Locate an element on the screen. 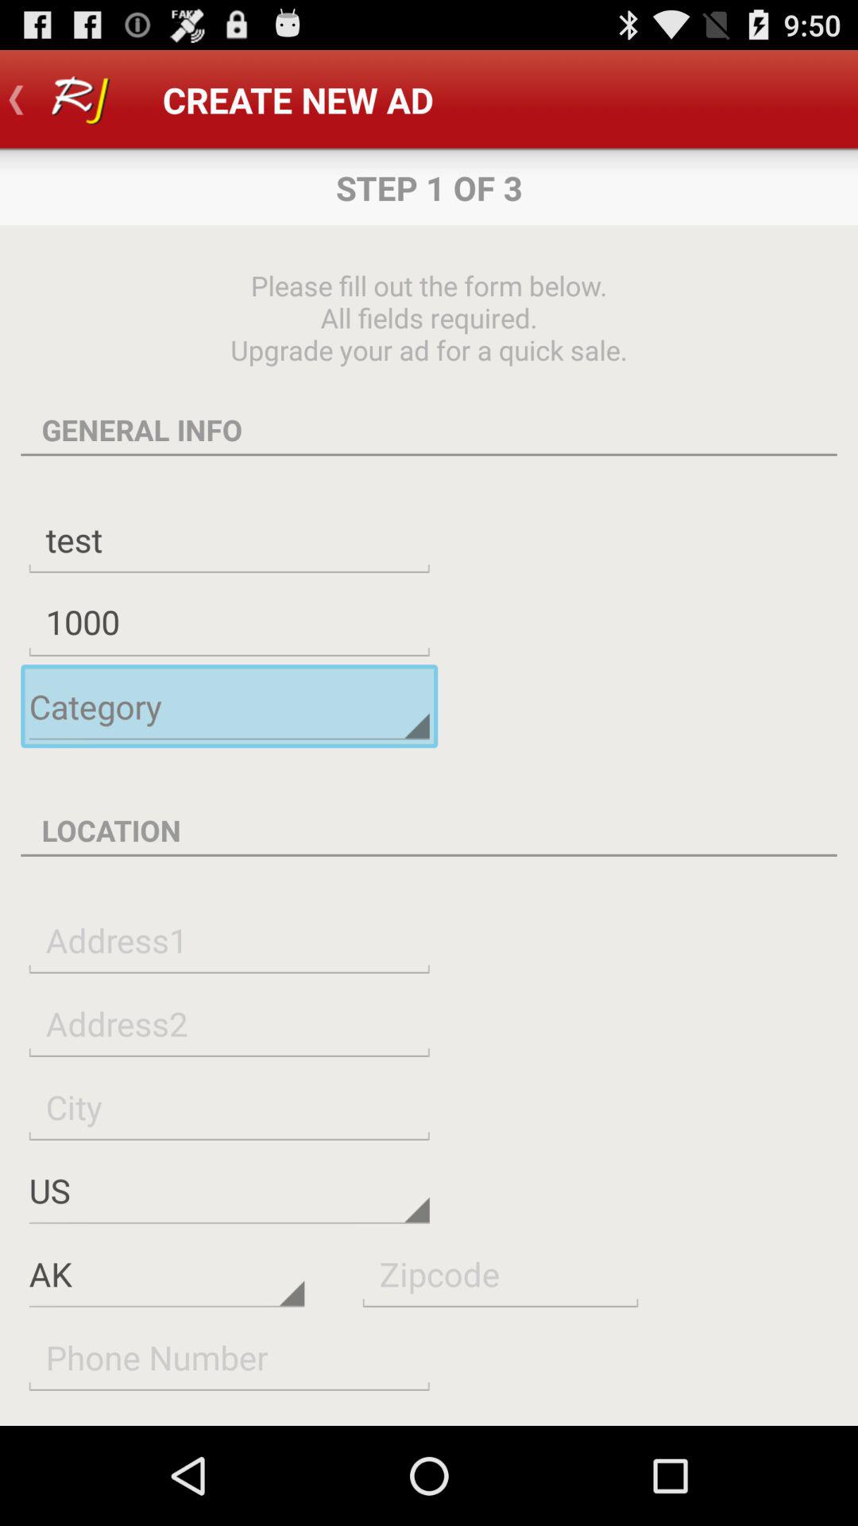 This screenshot has width=858, height=1526. add address is located at coordinates (229, 939).